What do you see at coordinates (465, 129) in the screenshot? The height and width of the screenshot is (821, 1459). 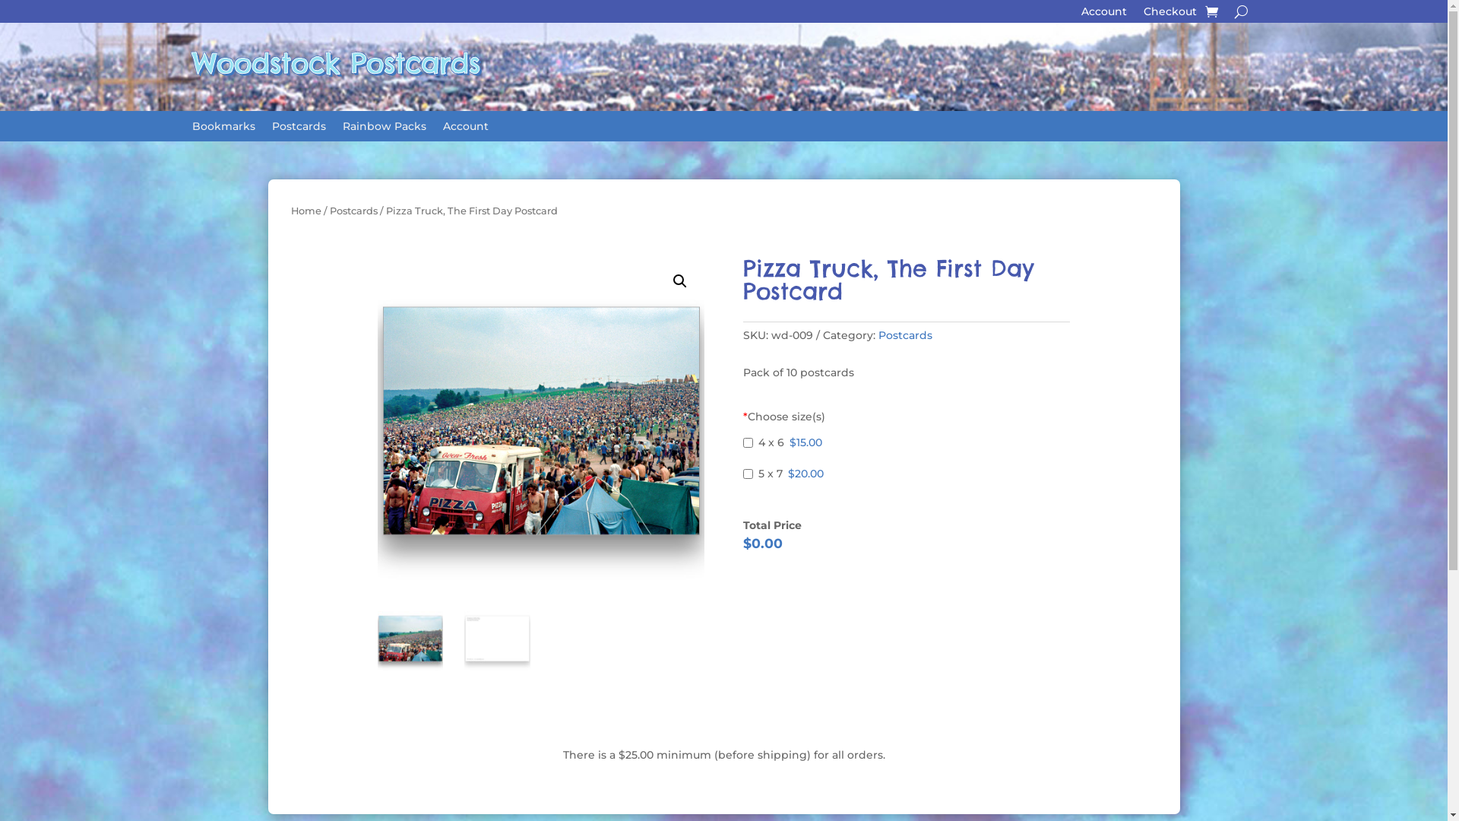 I see `Account` at bounding box center [465, 129].